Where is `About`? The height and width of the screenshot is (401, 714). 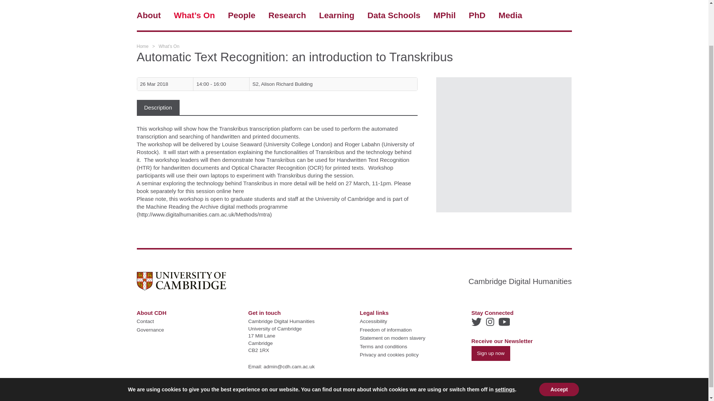 About is located at coordinates (149, 16).